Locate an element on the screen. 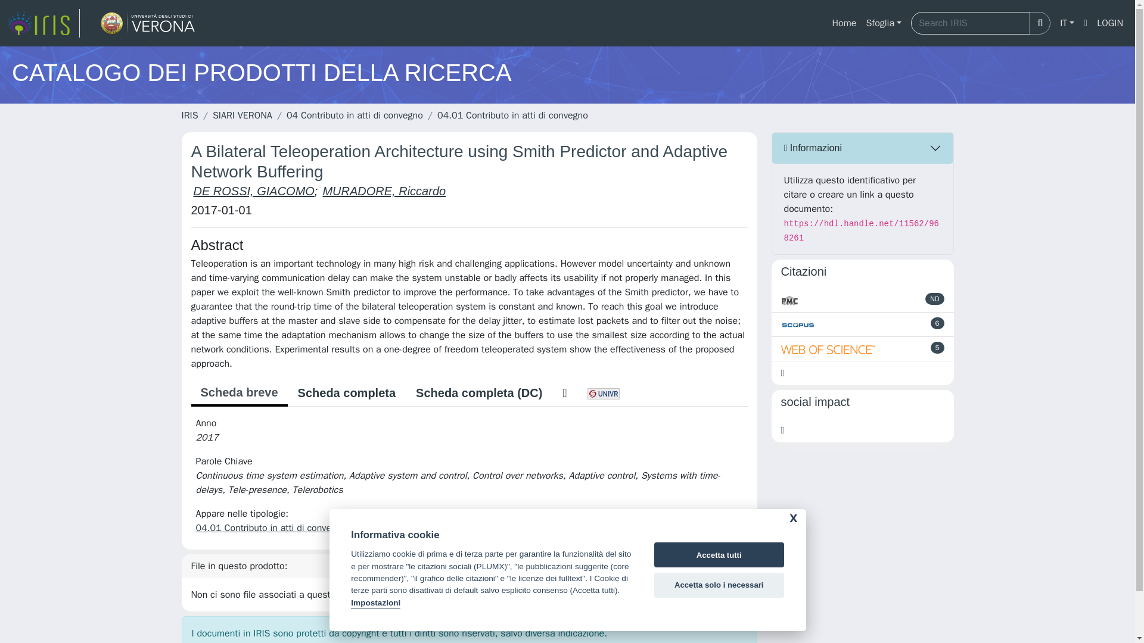 This screenshot has height=643, width=1144. 04.01 Contributo in atti di convegno is located at coordinates (271, 527).